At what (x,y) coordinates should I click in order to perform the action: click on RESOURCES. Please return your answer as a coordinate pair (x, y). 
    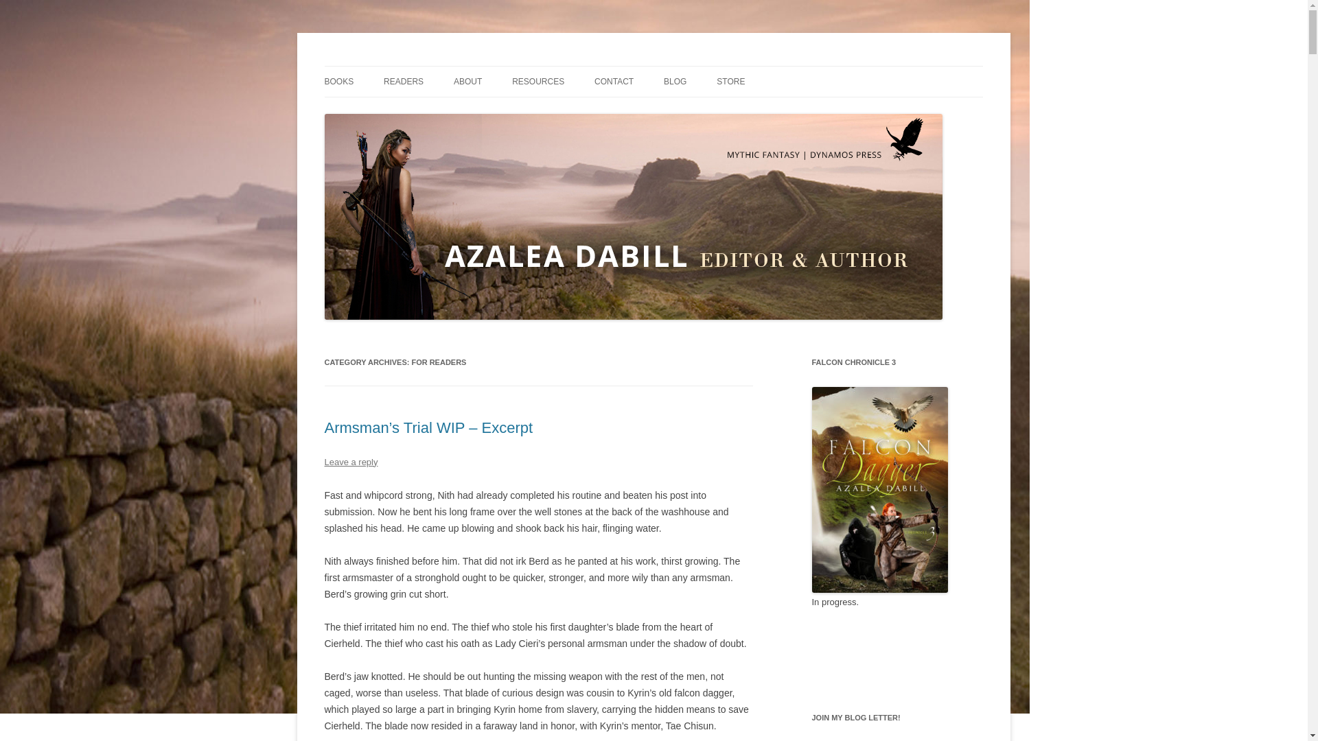
    Looking at the image, I should click on (538, 82).